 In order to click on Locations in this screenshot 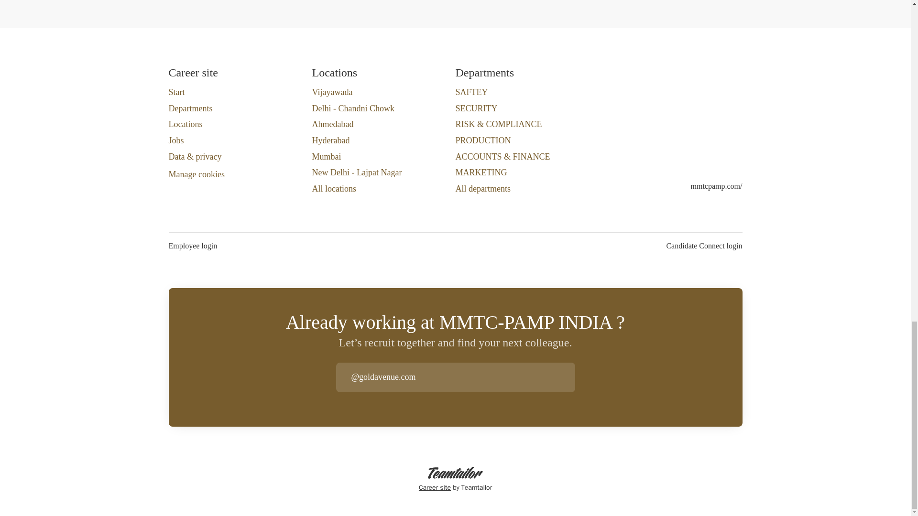, I will do `click(185, 124)`.